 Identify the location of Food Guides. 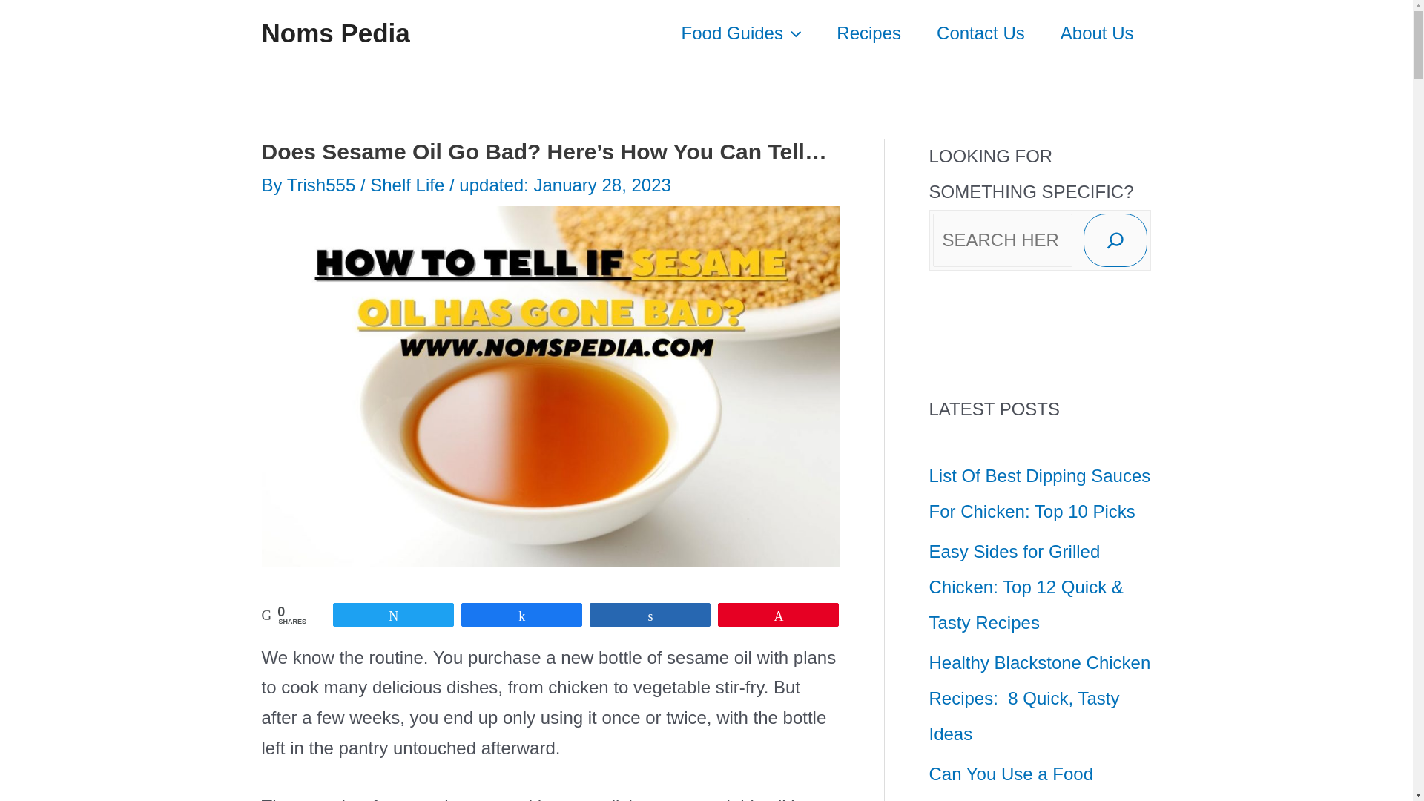
(742, 33).